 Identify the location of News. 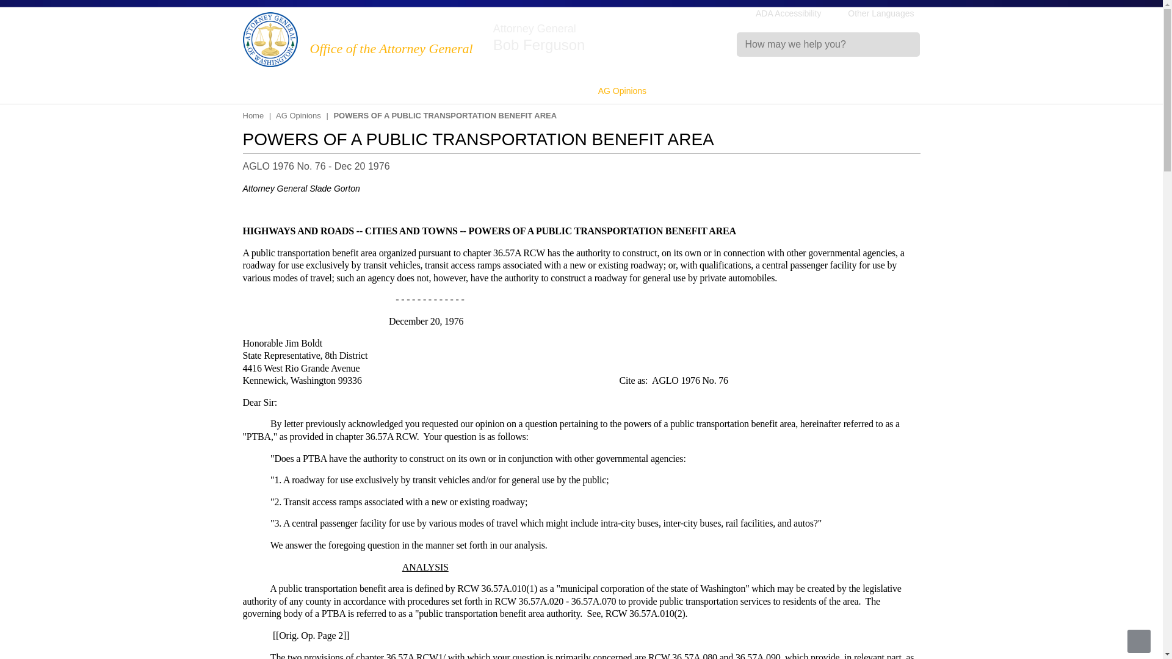
(299, 91).